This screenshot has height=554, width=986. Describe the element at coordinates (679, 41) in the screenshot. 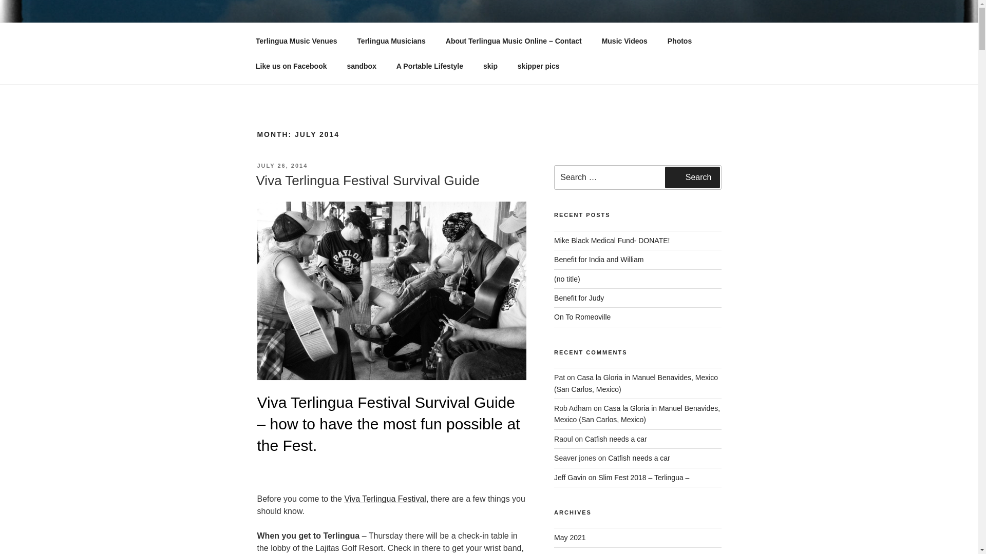

I see `Photos` at that location.